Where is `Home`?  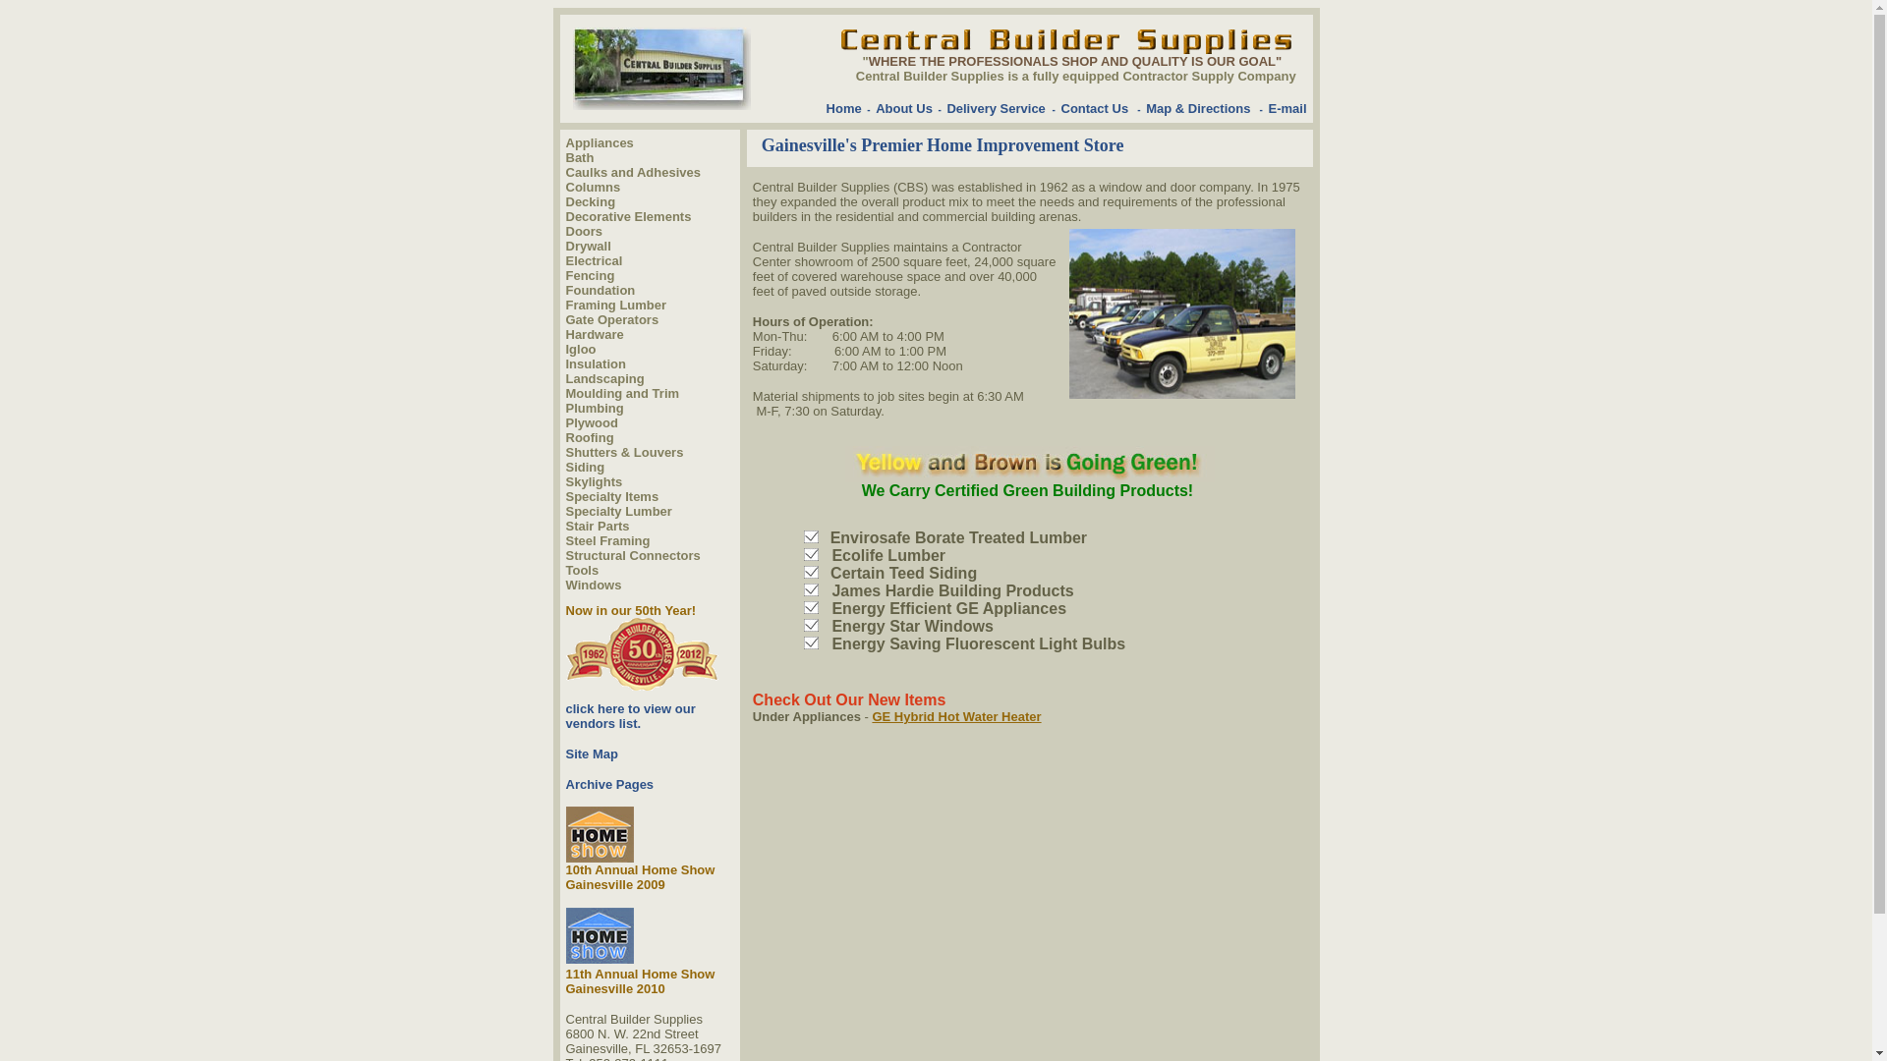
Home is located at coordinates (843, 107).